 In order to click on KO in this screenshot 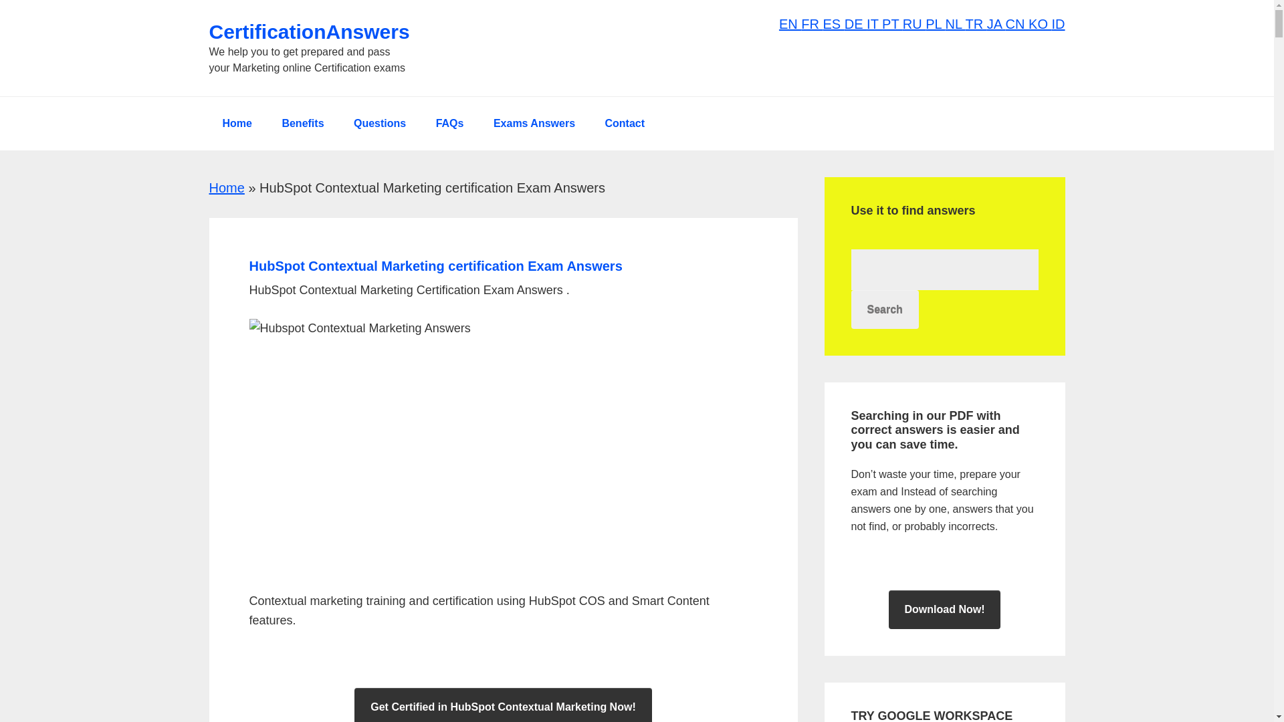, I will do `click(1039, 24)`.